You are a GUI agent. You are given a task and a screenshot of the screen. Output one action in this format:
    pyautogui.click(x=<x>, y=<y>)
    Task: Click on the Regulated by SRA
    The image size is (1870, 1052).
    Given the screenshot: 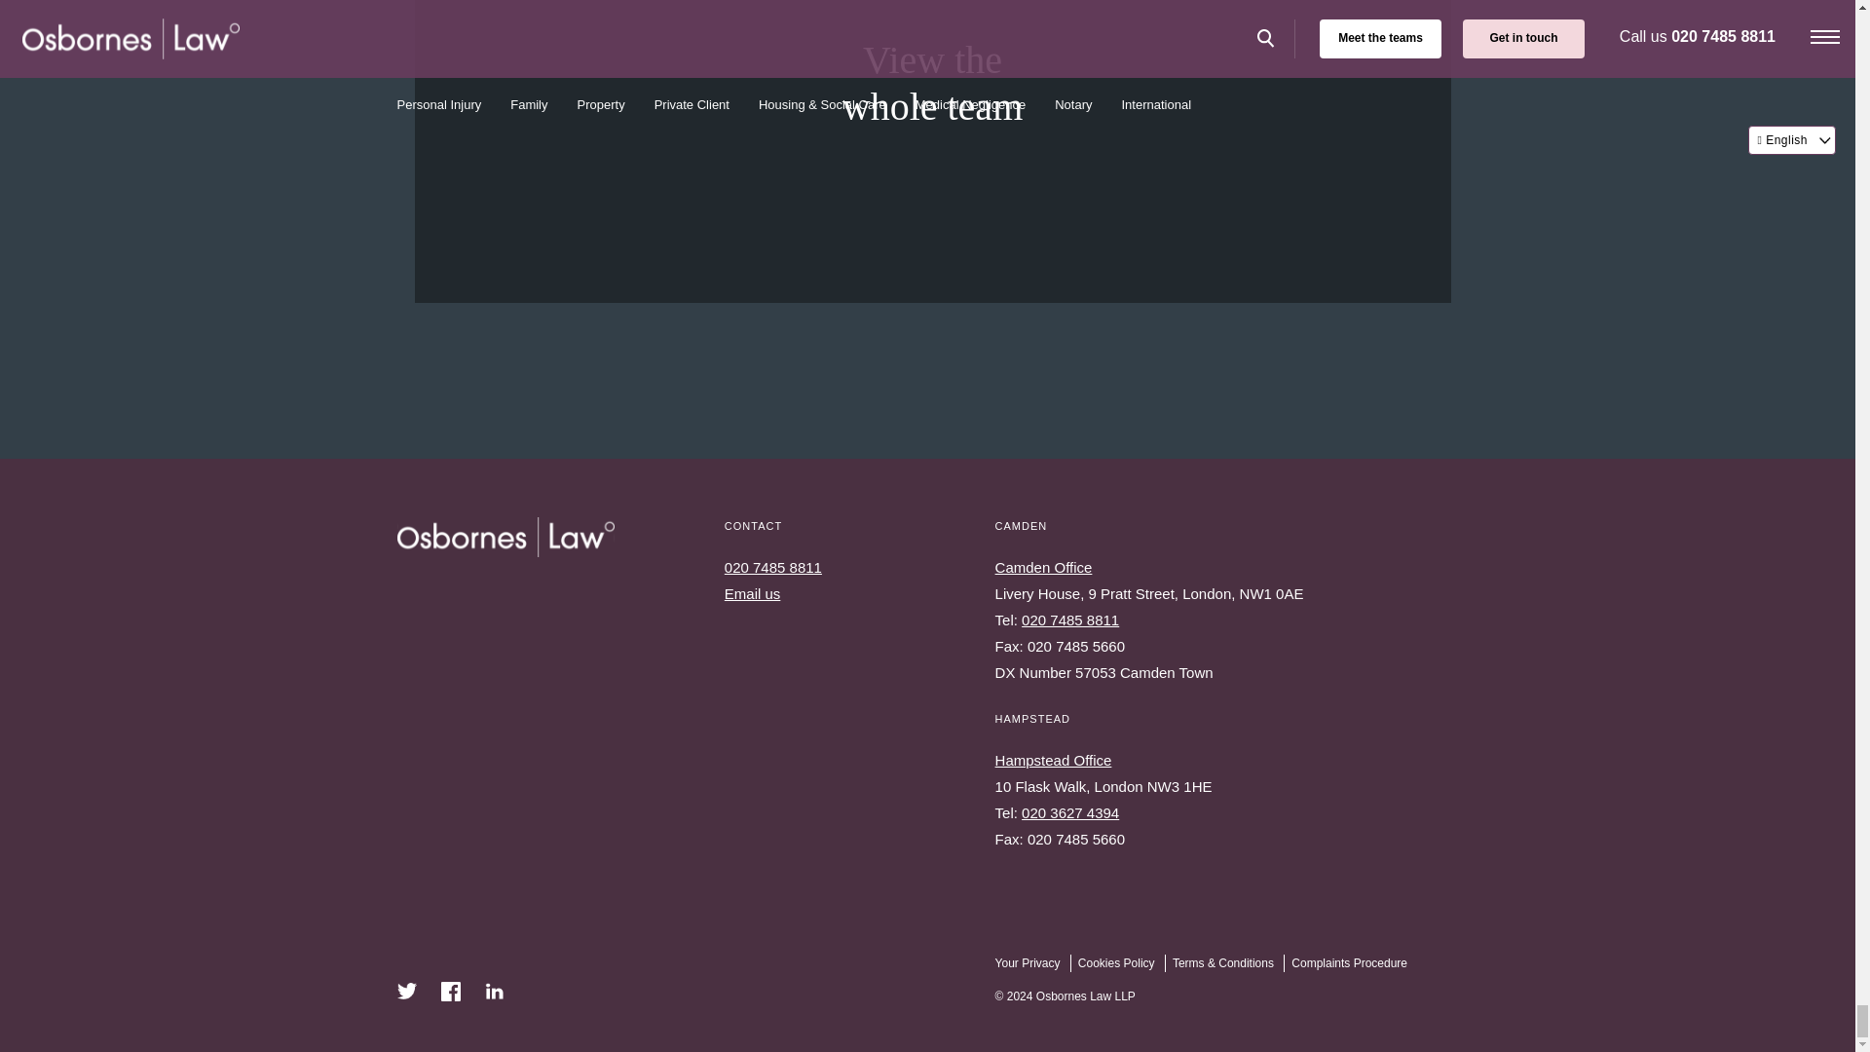 What is the action you would take?
    pyautogui.click(x=1732, y=966)
    